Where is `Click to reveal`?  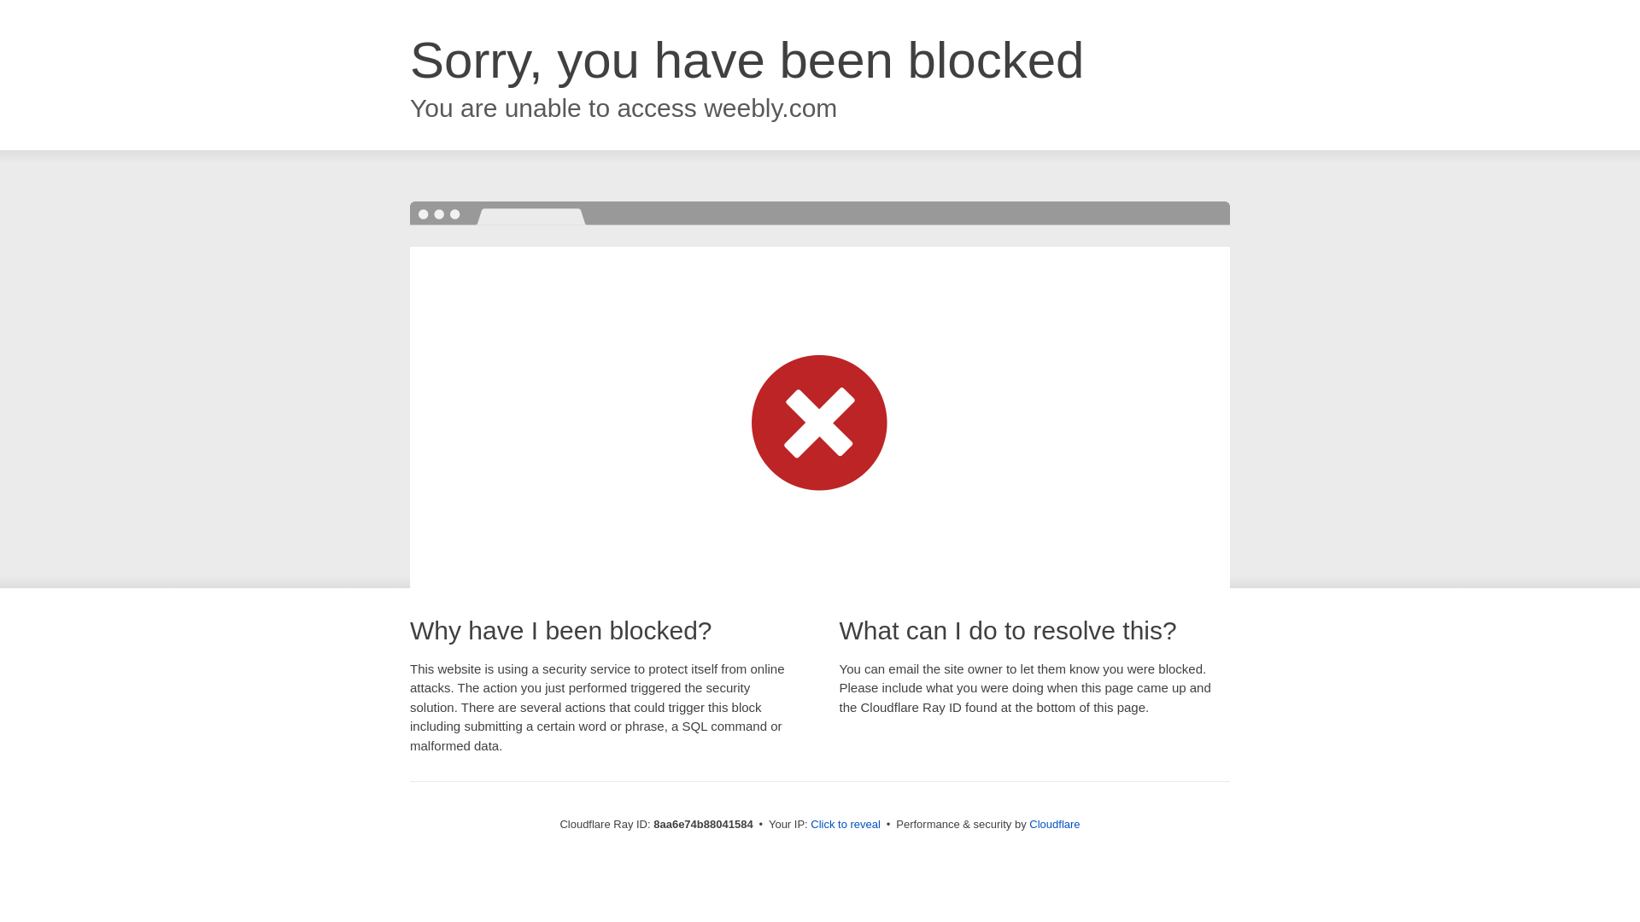
Click to reveal is located at coordinates (846, 825).